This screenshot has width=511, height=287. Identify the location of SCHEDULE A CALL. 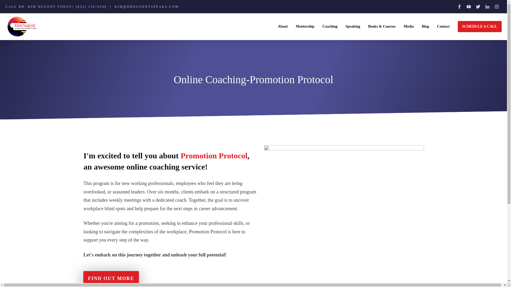
(480, 27).